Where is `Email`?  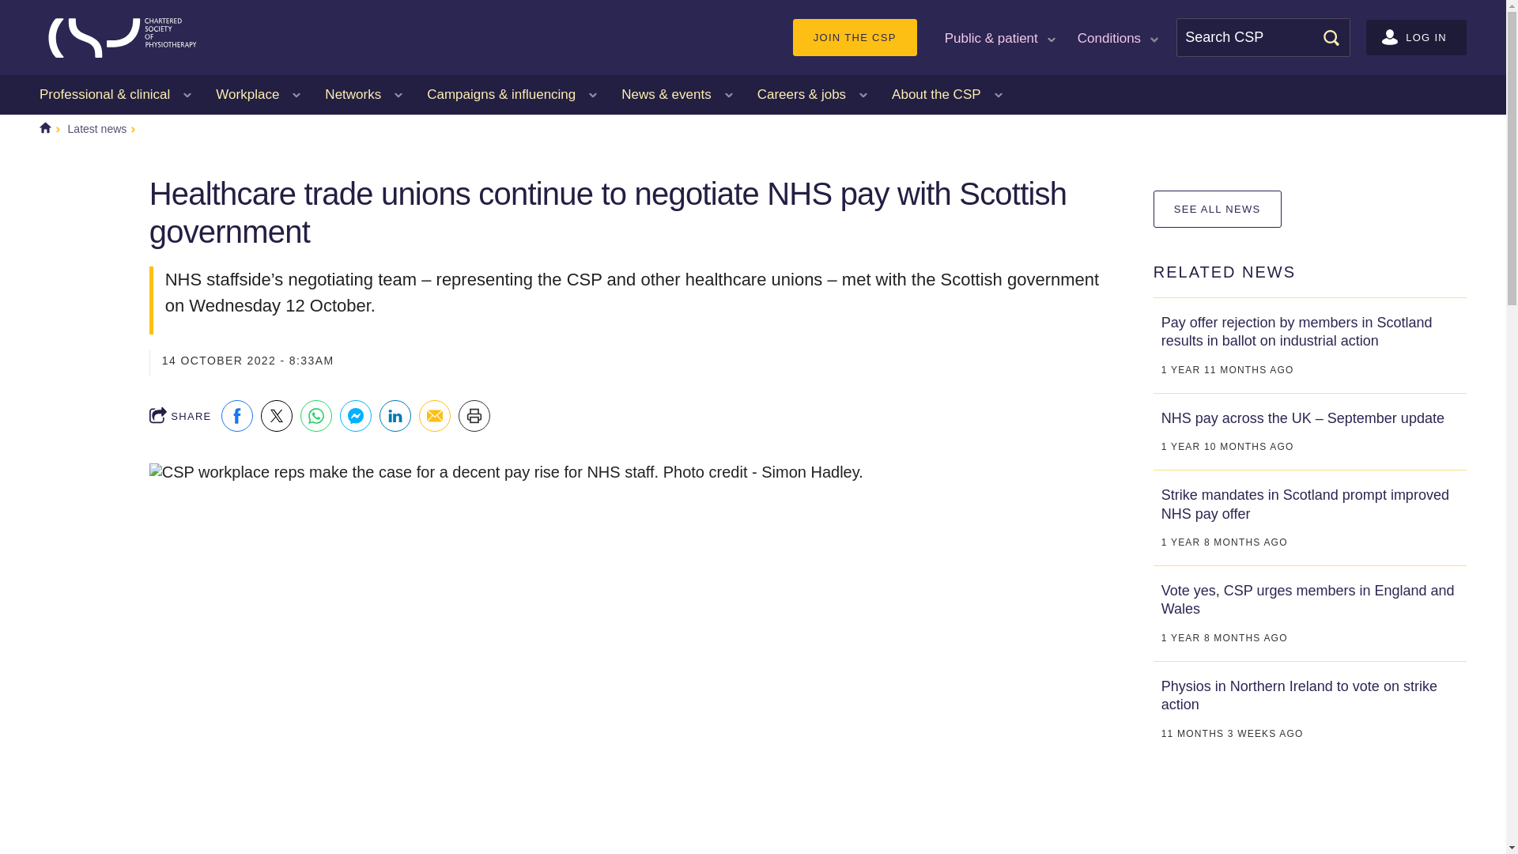 Email is located at coordinates (435, 416).